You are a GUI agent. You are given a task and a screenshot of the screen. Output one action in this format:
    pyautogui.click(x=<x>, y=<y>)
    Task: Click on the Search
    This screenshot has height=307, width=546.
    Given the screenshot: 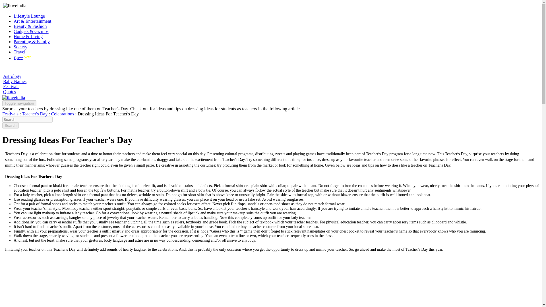 What is the action you would take?
    pyautogui.click(x=10, y=125)
    